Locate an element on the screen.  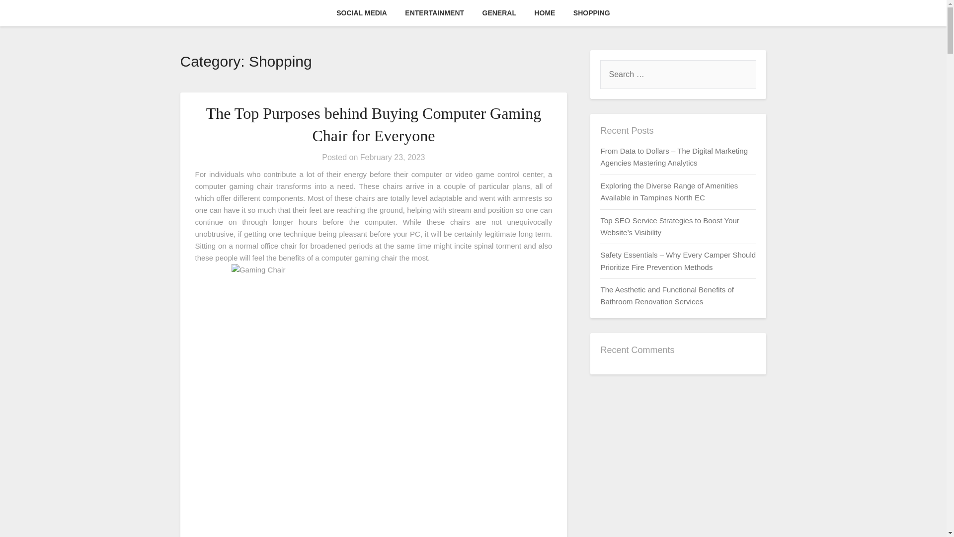
SHOPPING is located at coordinates (592, 13).